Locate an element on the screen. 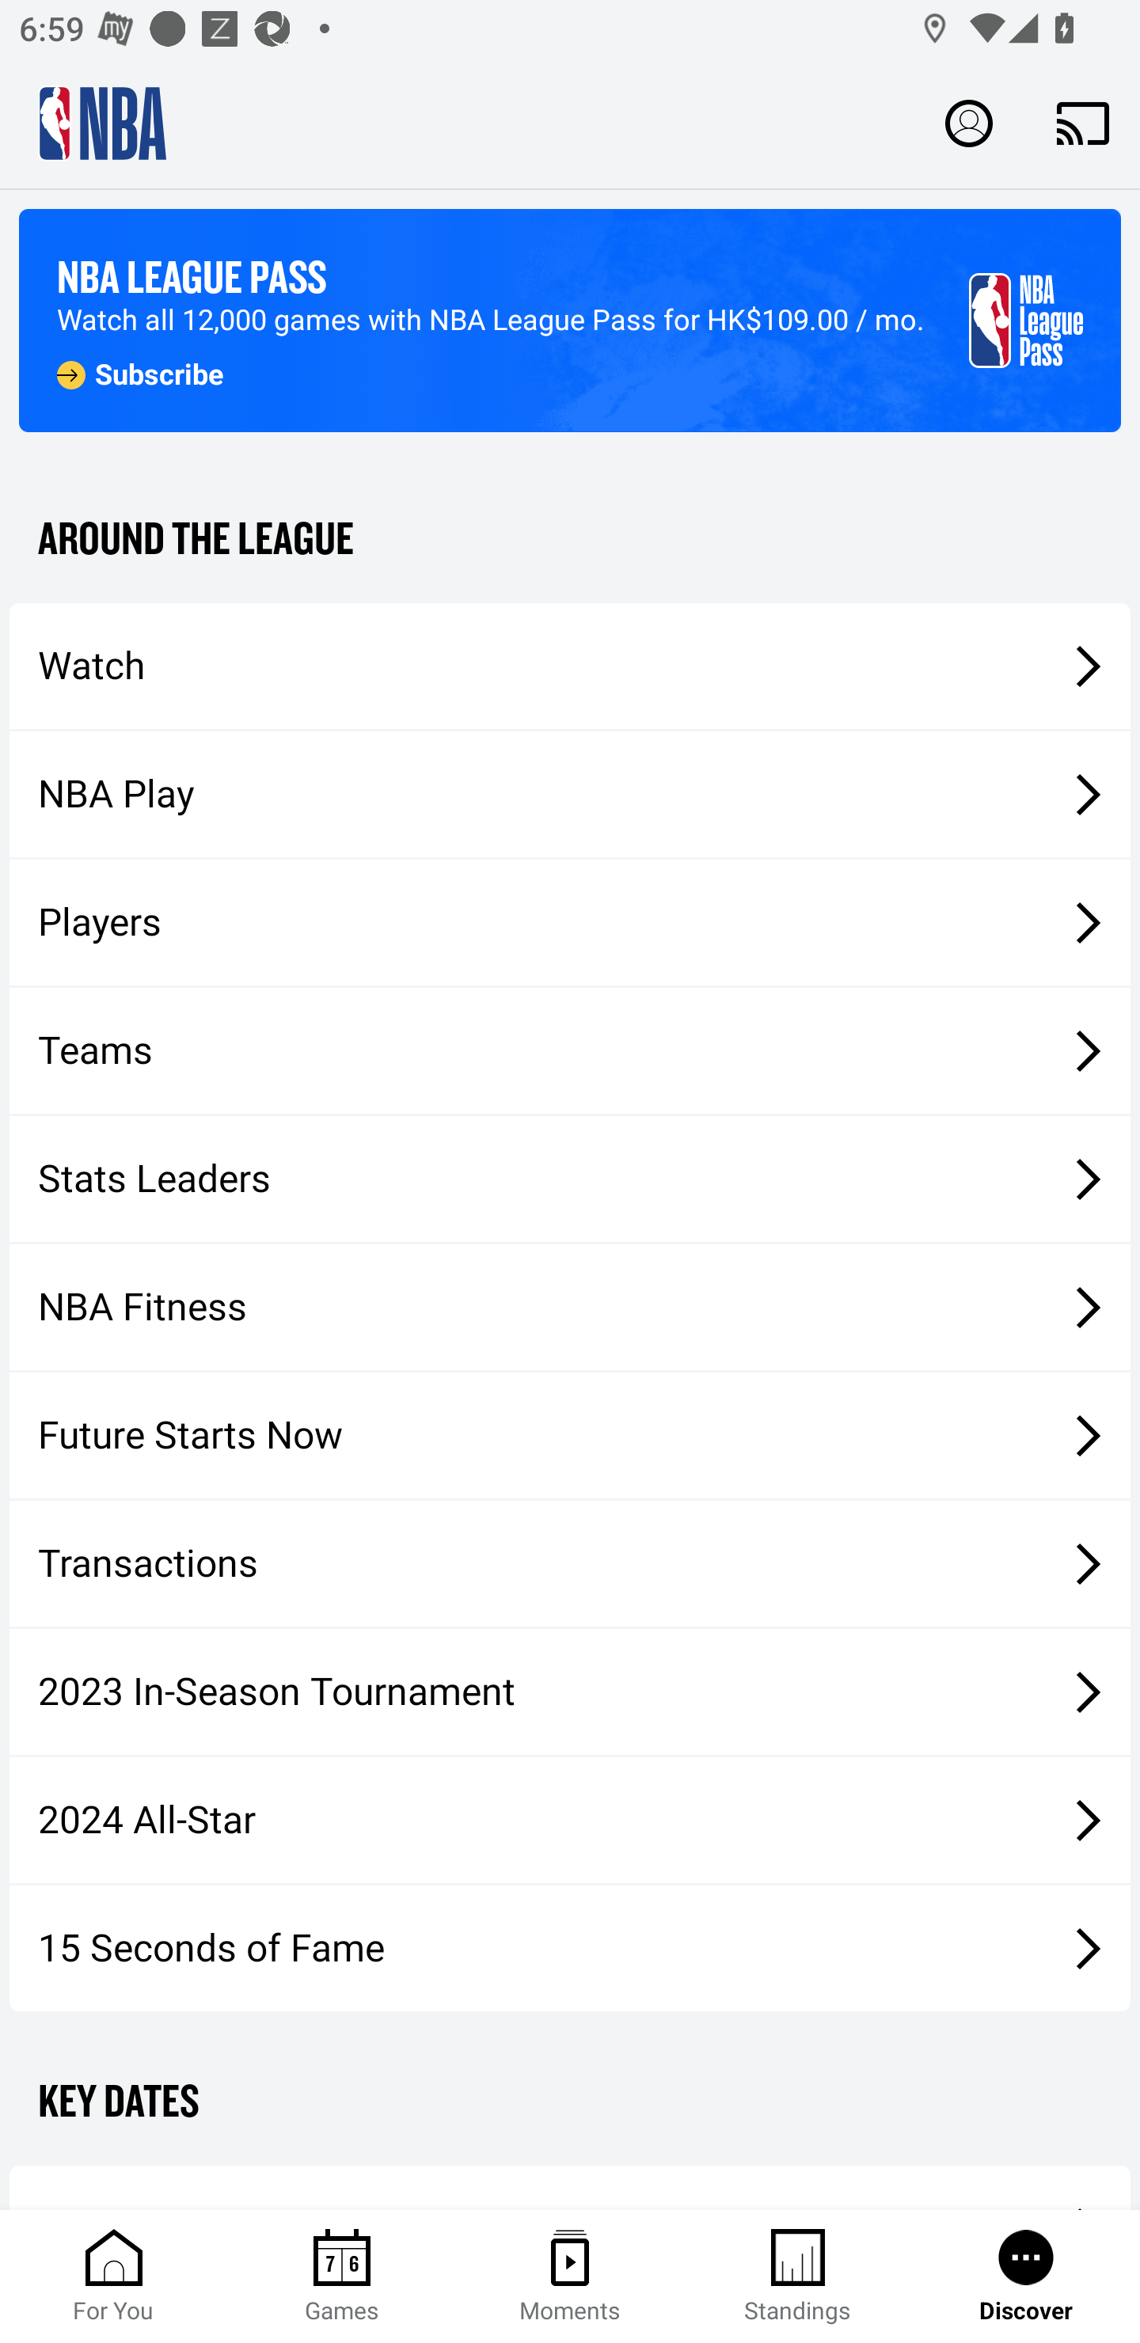  2024 All-Star is located at coordinates (570, 1821).